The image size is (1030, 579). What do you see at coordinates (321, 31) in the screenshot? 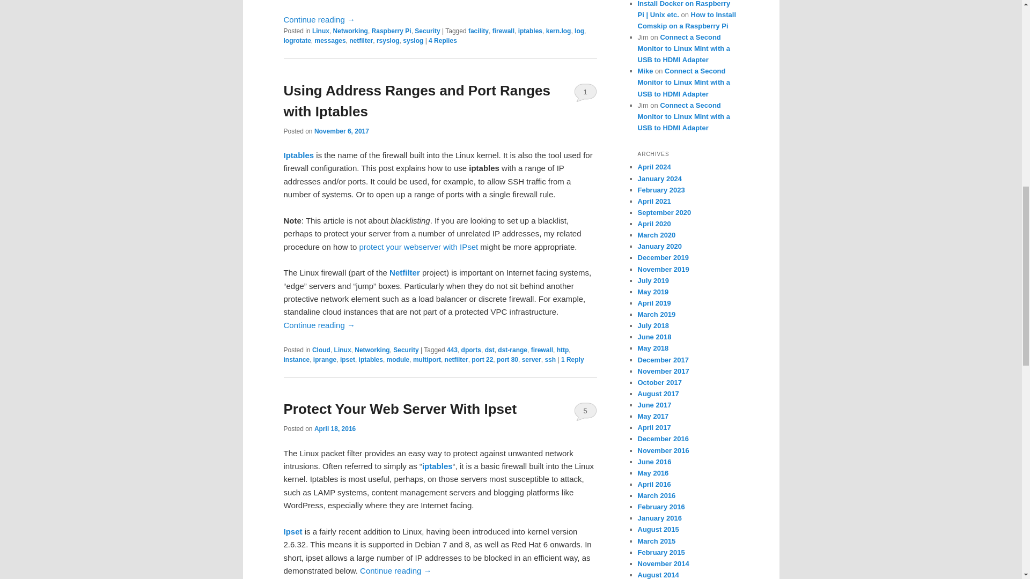
I see `Linux` at bounding box center [321, 31].